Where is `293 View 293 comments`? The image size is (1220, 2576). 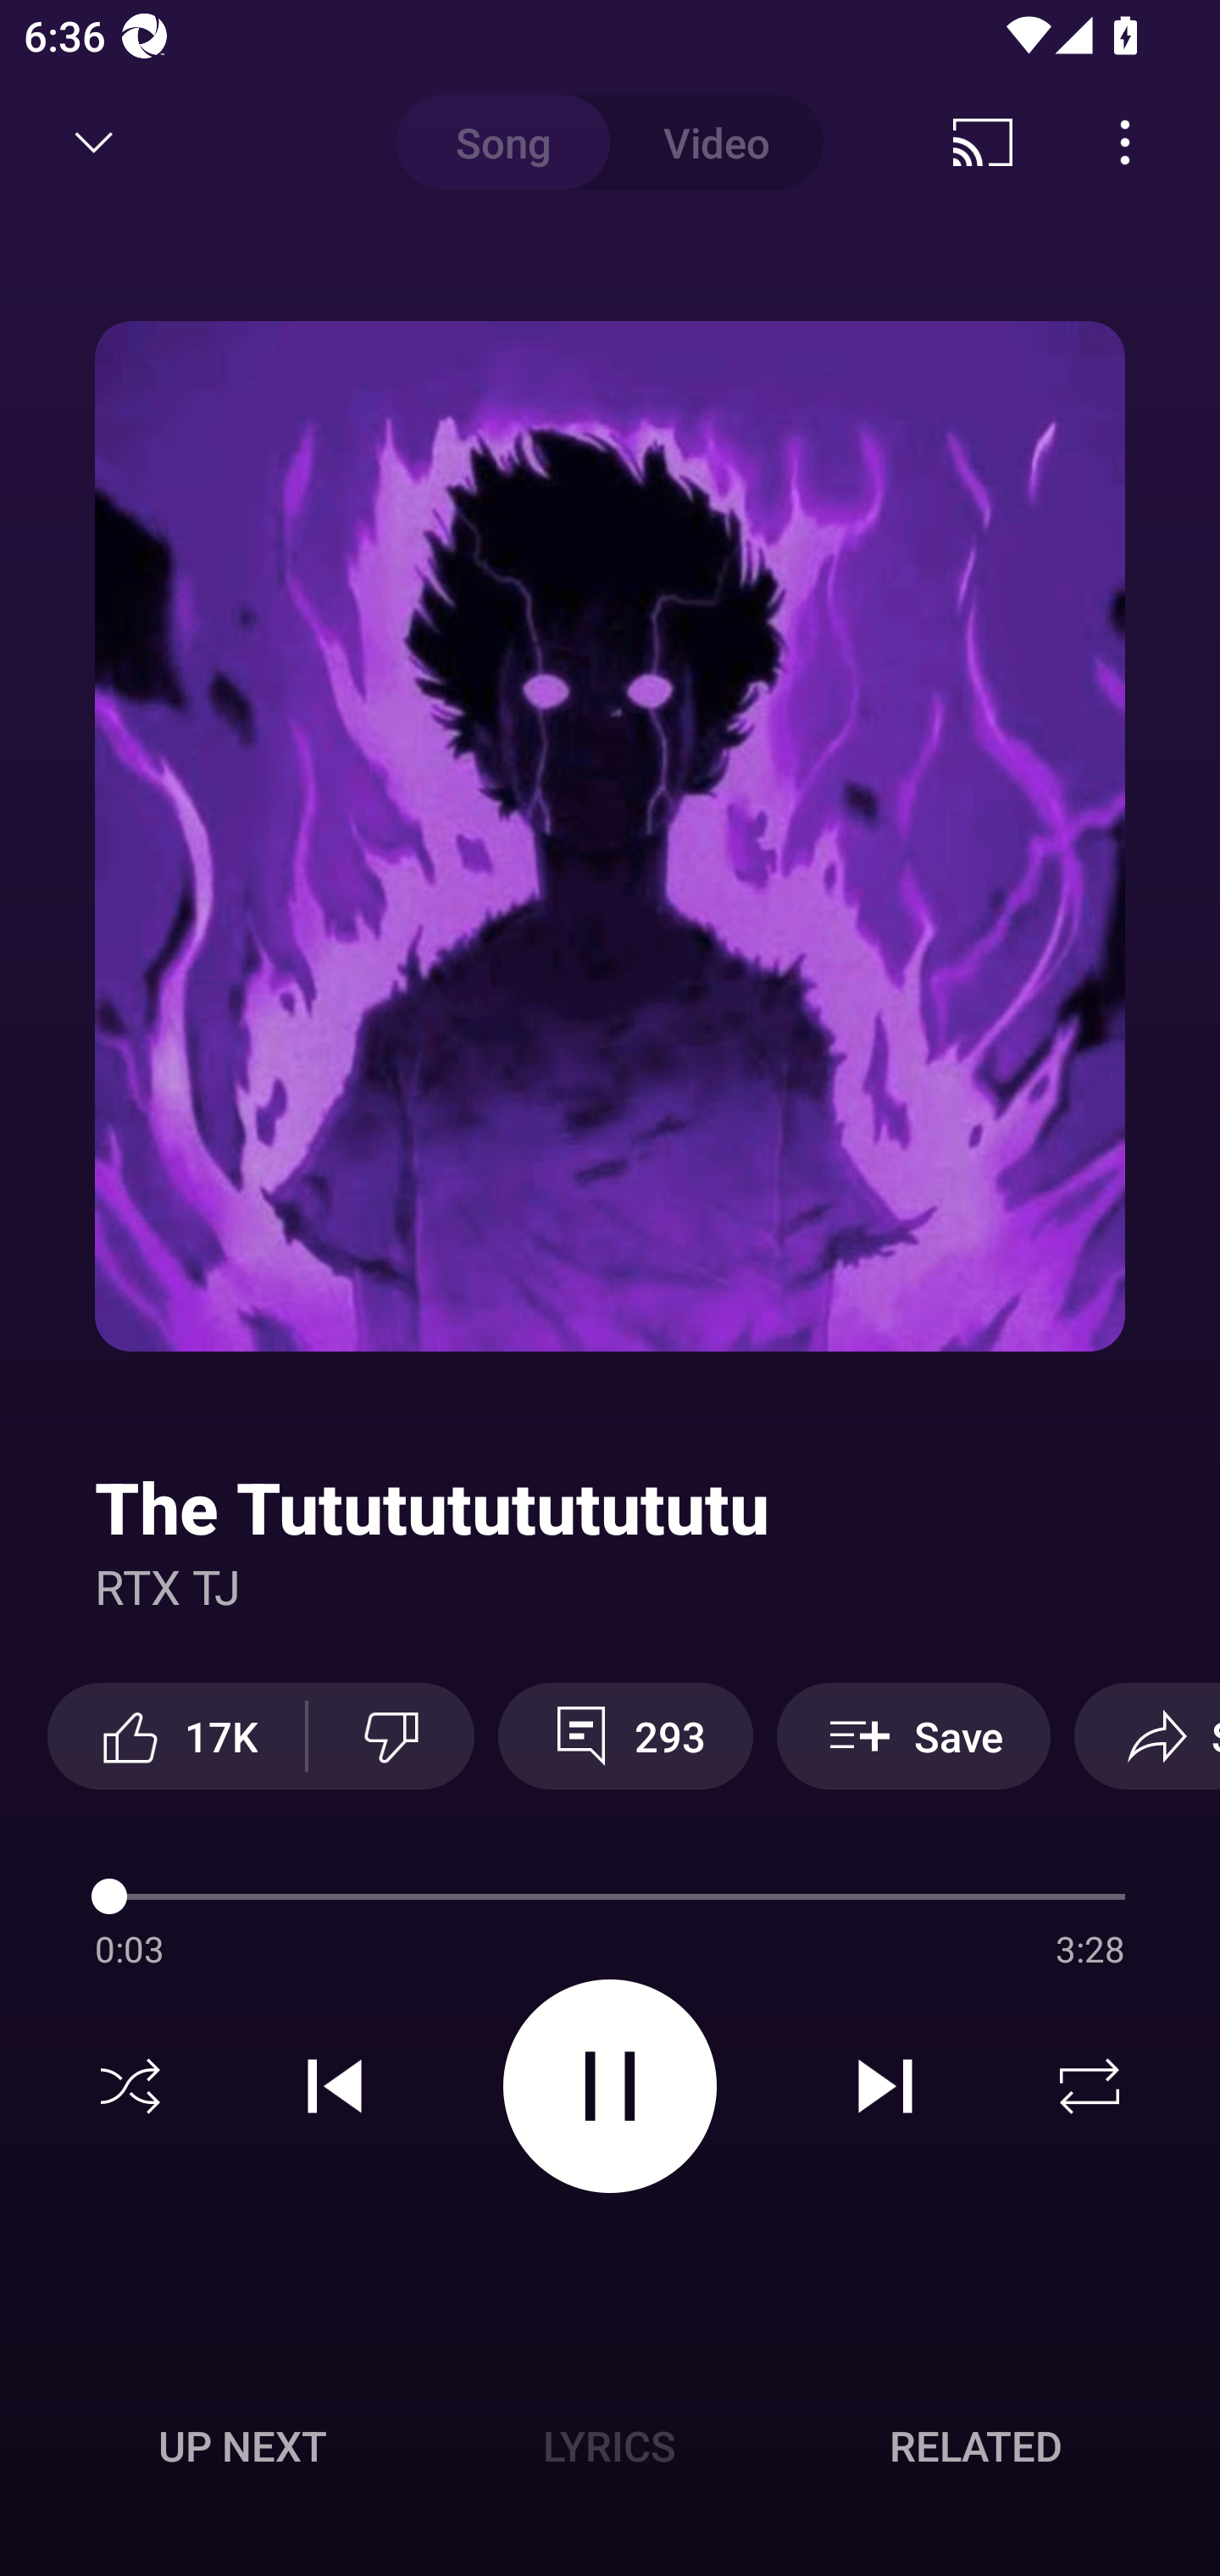
293 View 293 comments is located at coordinates (625, 1735).